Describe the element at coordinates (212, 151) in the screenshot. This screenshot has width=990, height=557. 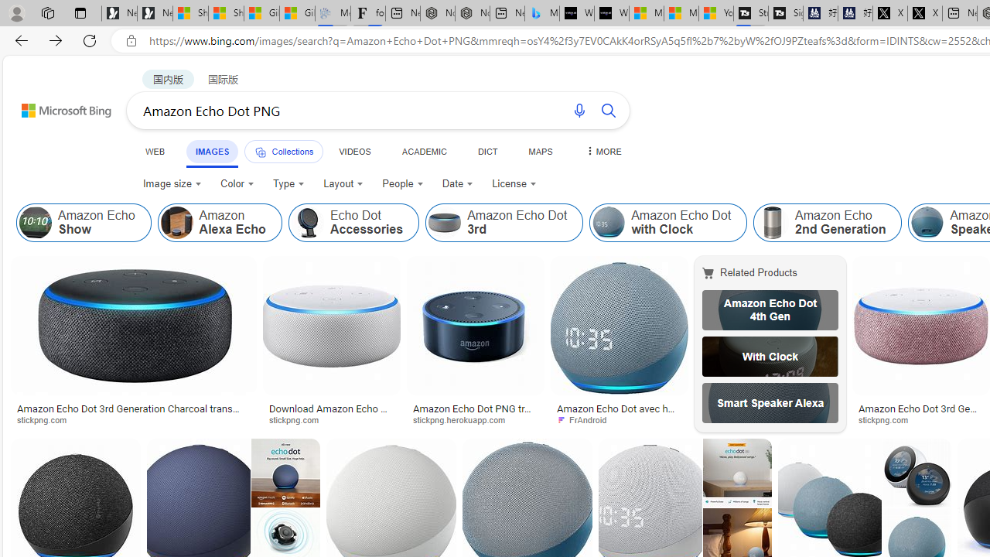
I see `IMAGES` at that location.